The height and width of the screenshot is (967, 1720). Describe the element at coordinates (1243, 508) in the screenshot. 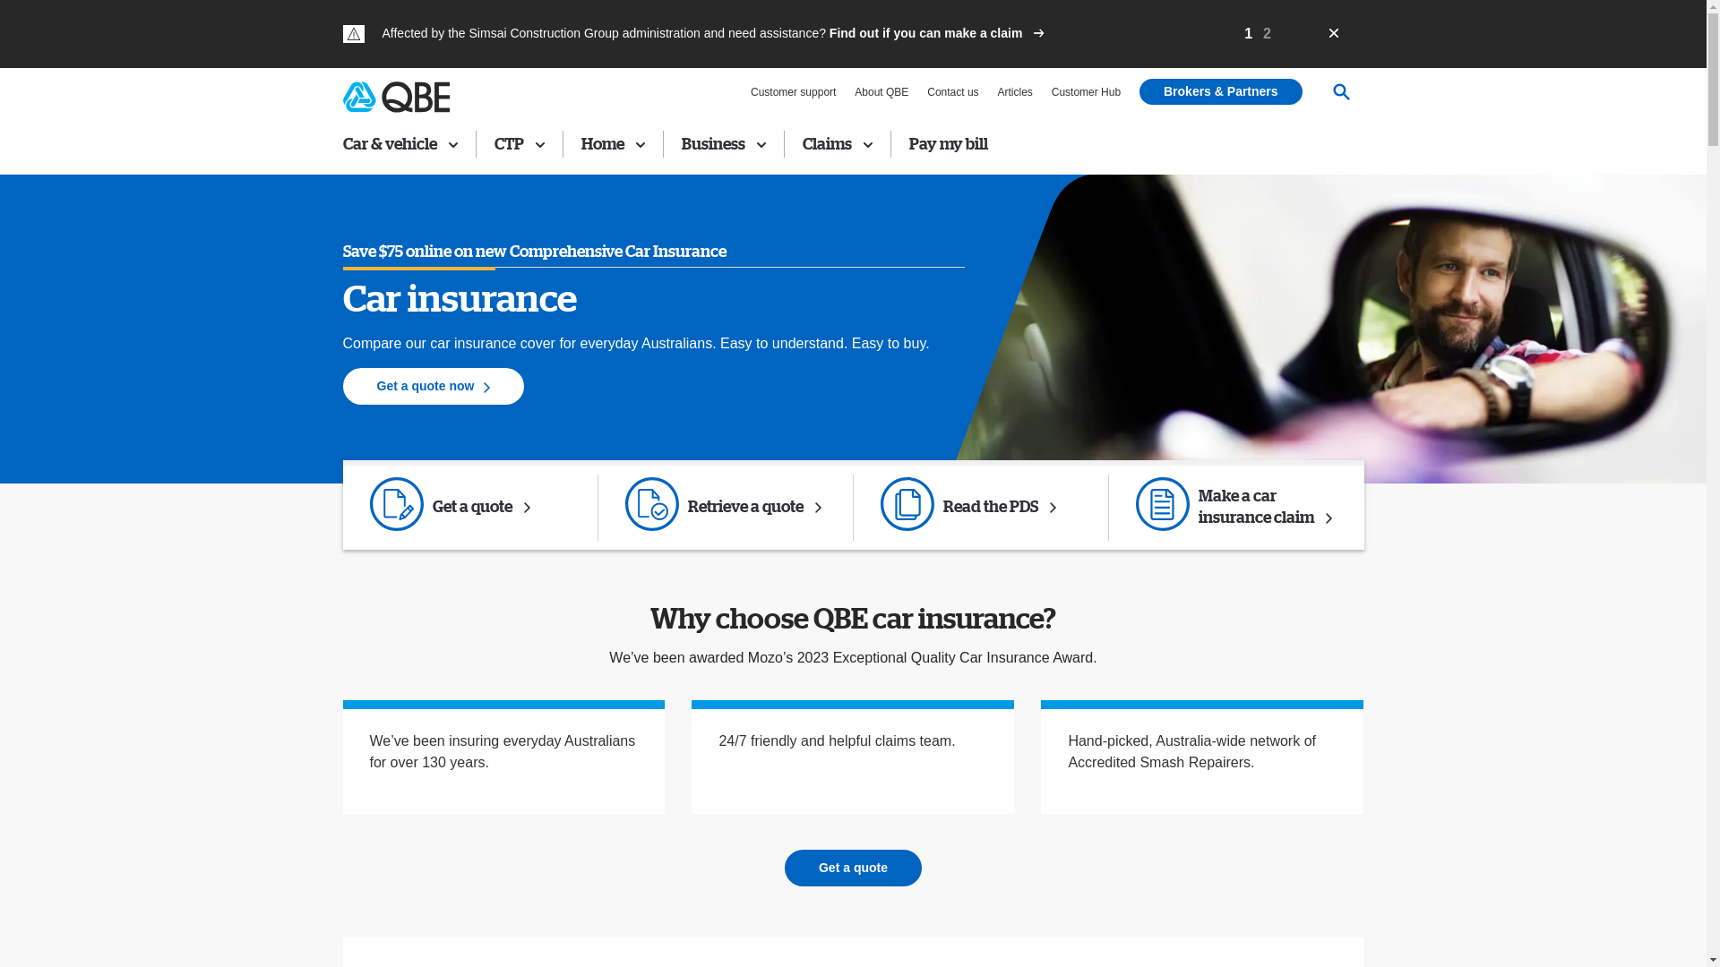

I see `Make a claim Created with Sketch.
Make a car insurance claim` at that location.